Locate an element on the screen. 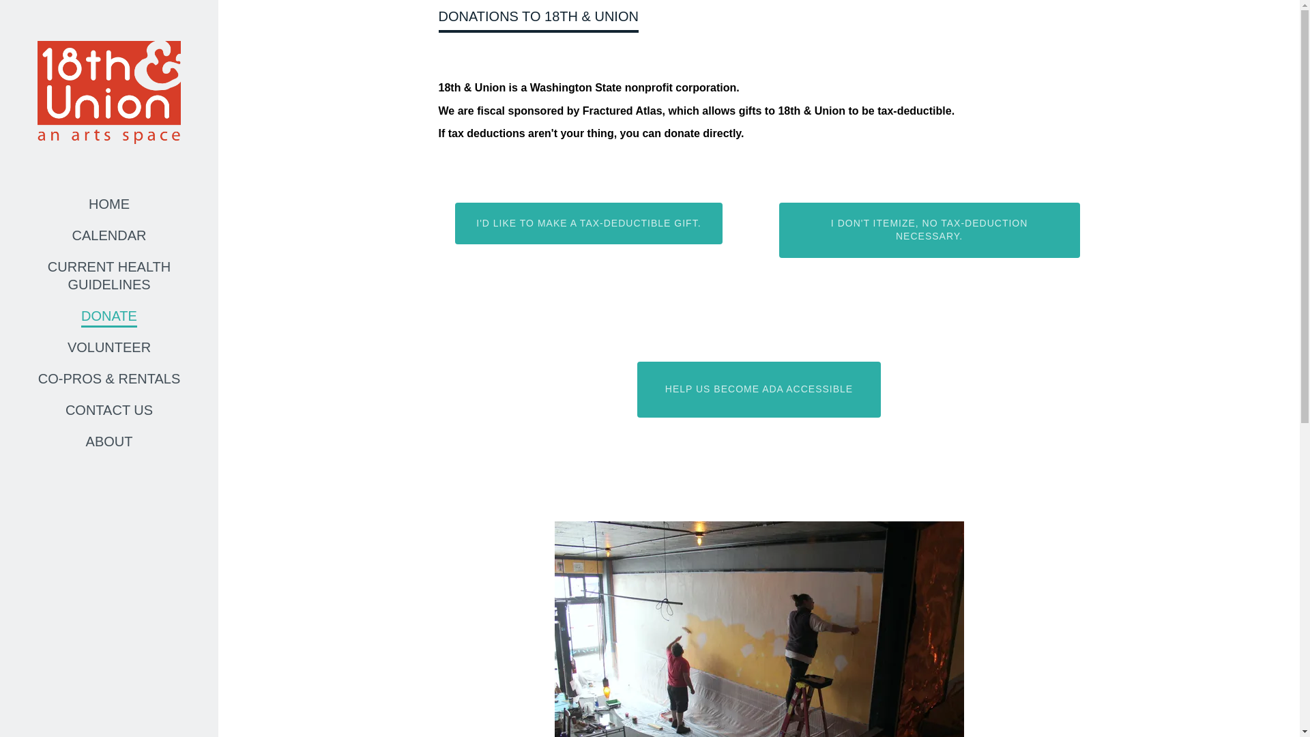  I DON'T ITEMIZE, NO TAX-DEDUCTION NECESSARY. is located at coordinates (929, 231).